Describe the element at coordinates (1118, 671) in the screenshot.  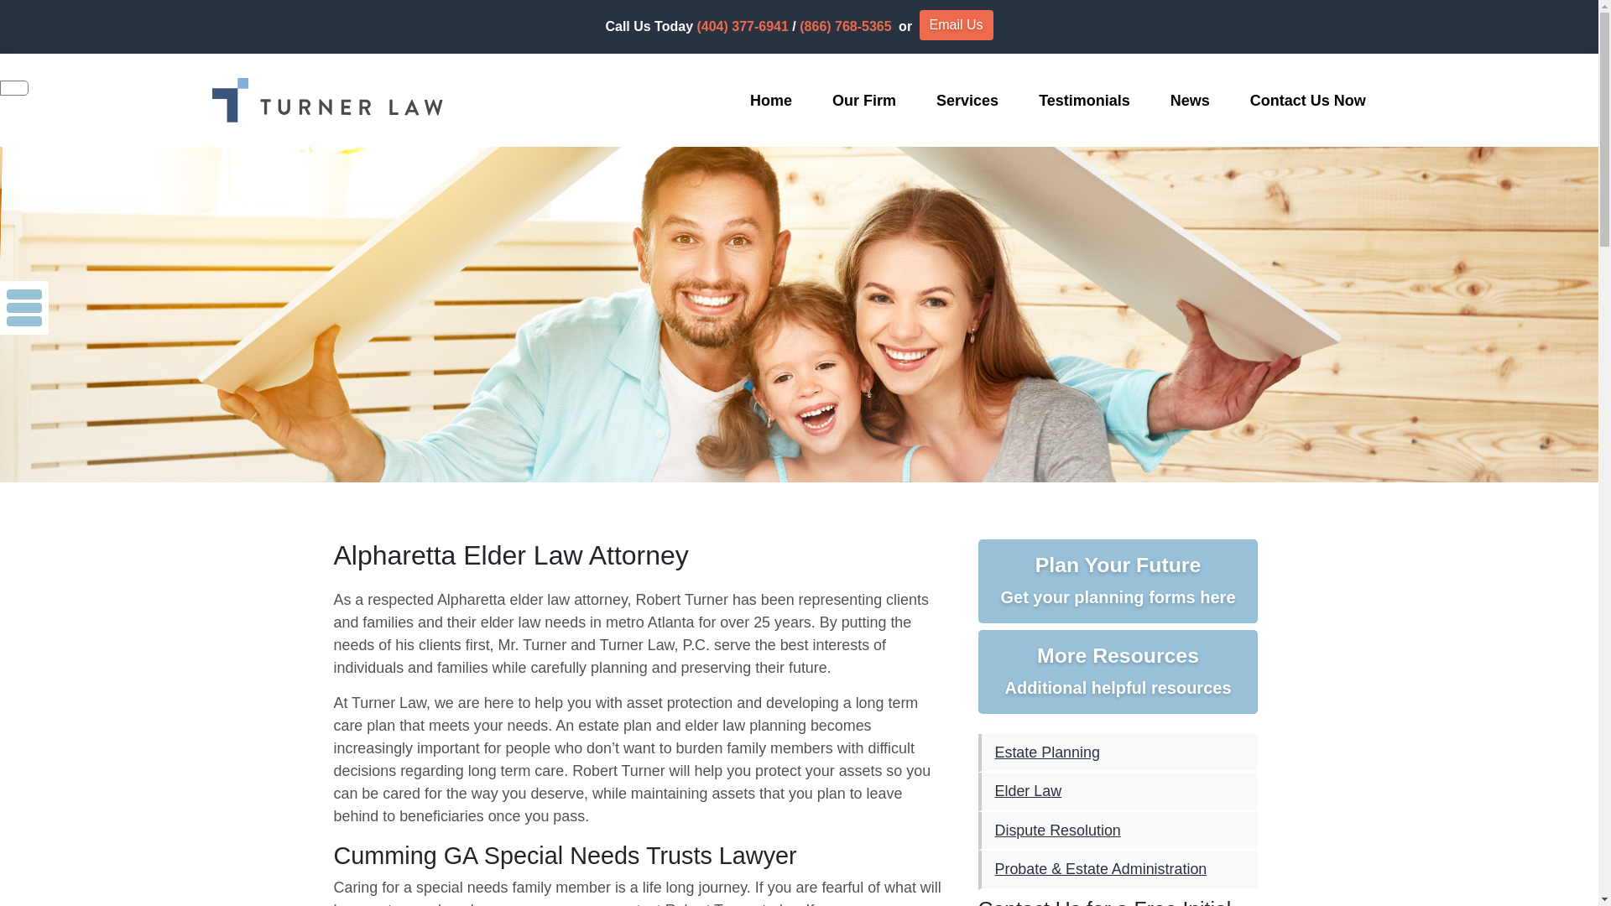
I see `Skip to main content` at that location.